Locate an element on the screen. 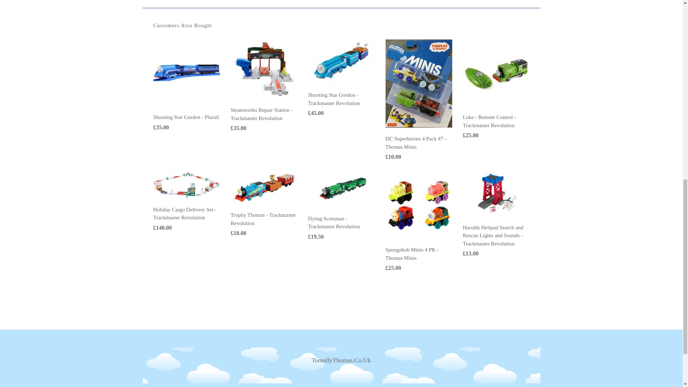  Trophy Thomas - Trackmaster Revolution  is located at coordinates (264, 187).